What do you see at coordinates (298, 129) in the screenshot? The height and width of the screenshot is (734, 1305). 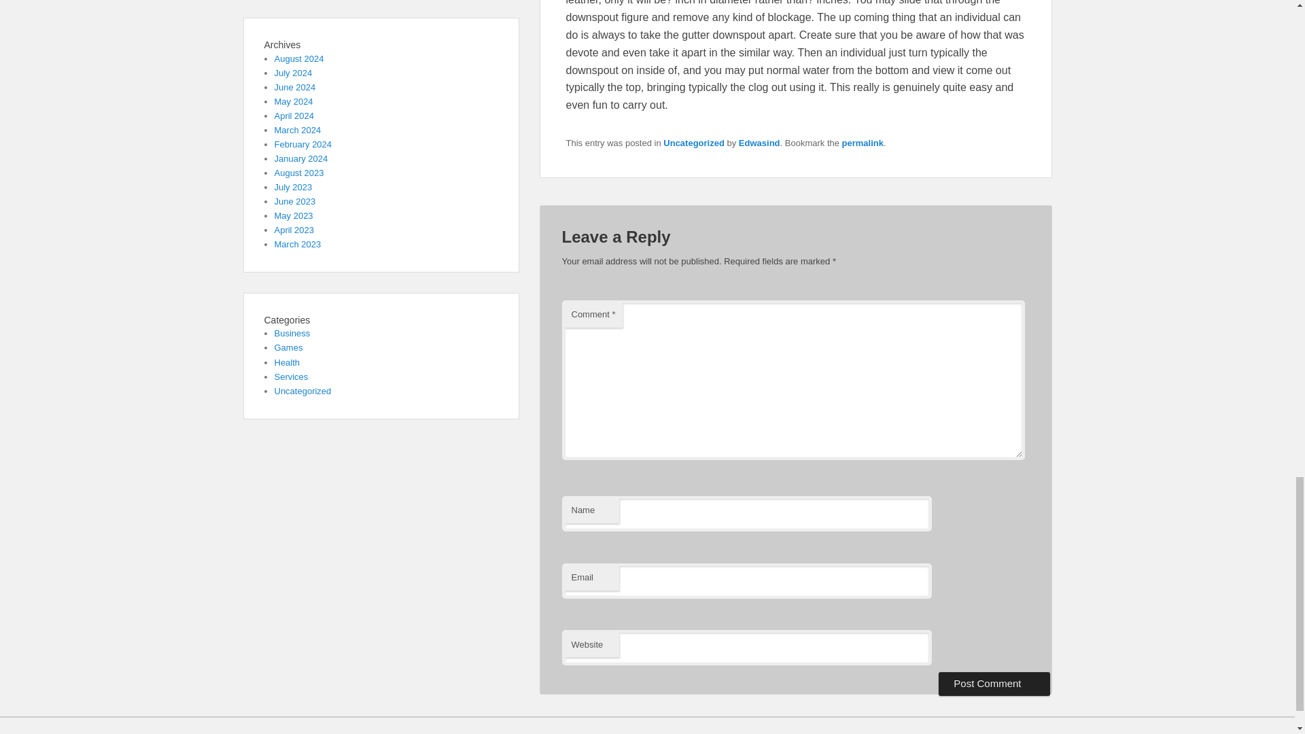 I see `March 2024` at bounding box center [298, 129].